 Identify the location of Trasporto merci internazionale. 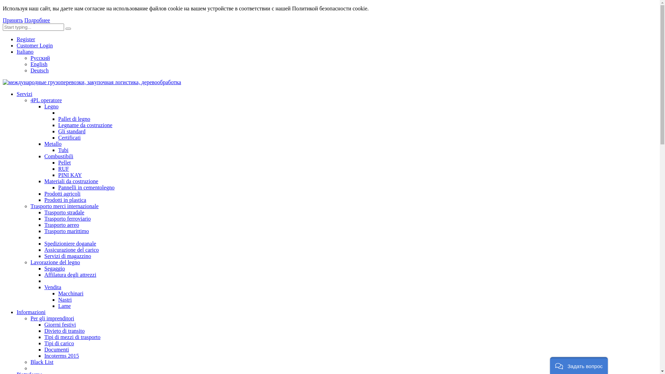
(64, 206).